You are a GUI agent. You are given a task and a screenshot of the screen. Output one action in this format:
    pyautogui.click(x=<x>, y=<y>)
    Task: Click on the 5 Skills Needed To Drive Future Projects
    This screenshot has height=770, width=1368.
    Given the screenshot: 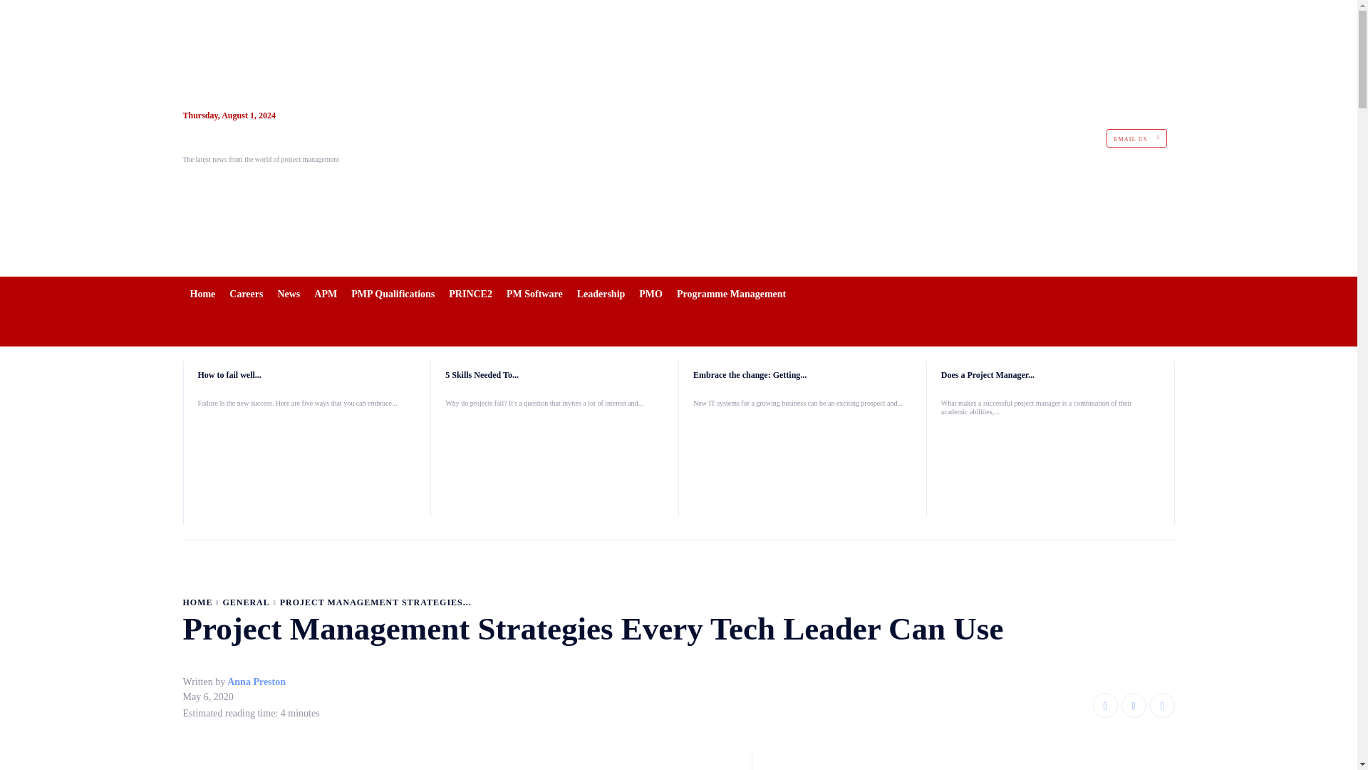 What is the action you would take?
    pyautogui.click(x=554, y=462)
    